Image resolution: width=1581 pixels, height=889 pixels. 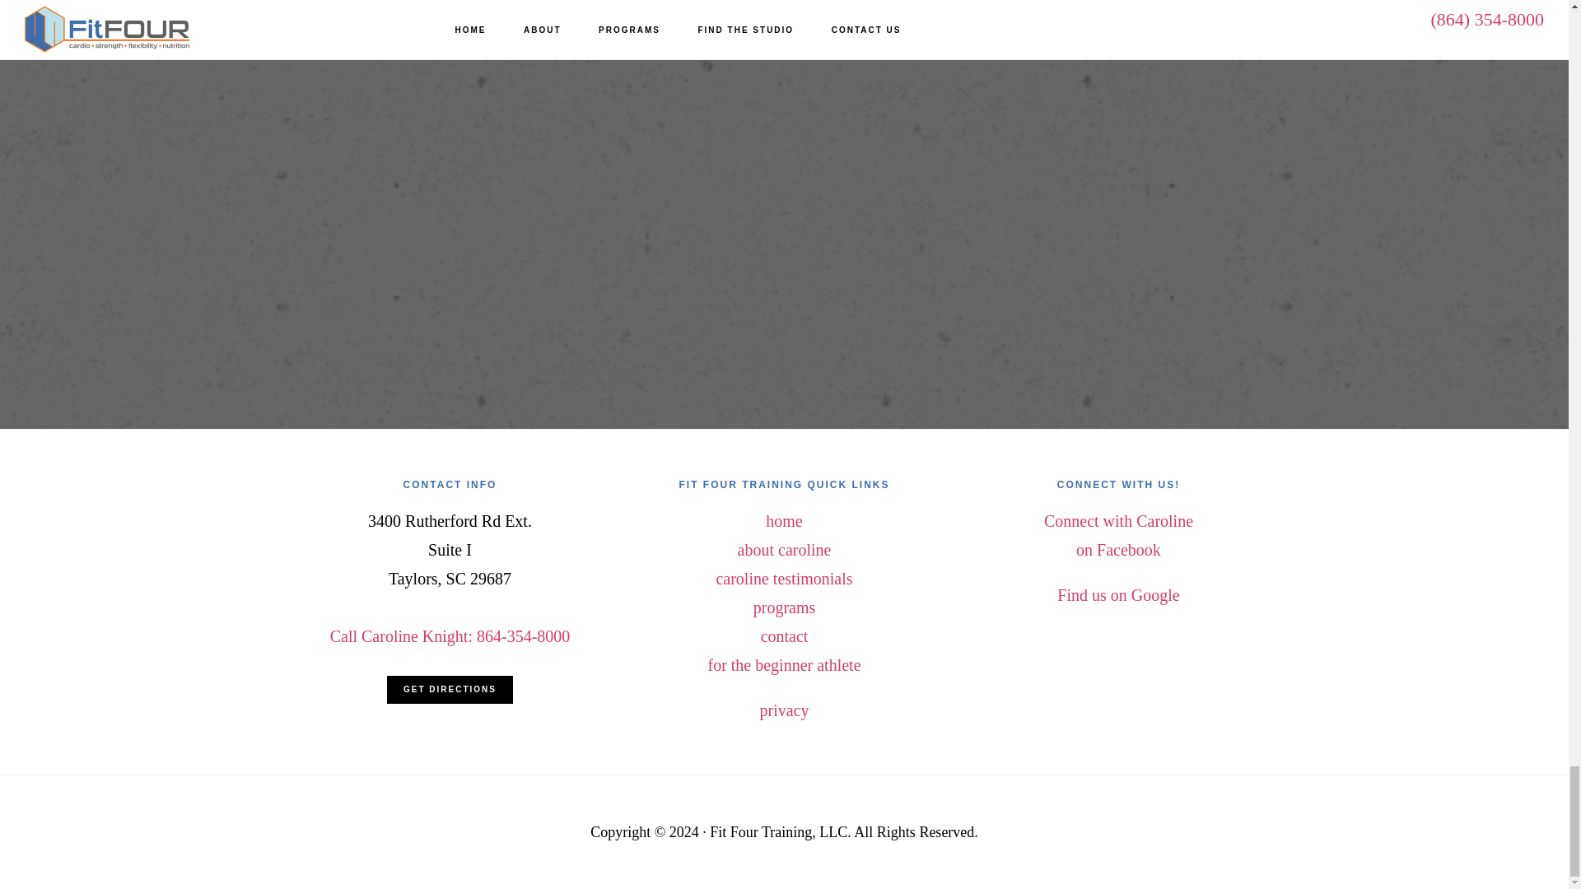 What do you see at coordinates (1118, 535) in the screenshot?
I see `caroline testimonials` at bounding box center [1118, 535].